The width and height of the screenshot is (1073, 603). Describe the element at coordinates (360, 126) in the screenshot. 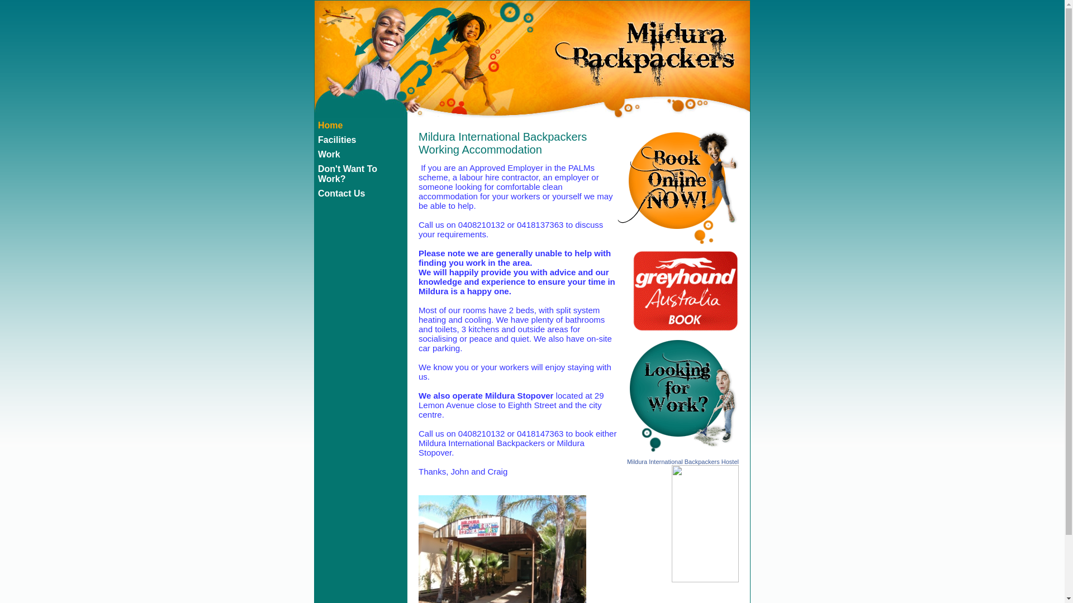

I see `Home` at that location.